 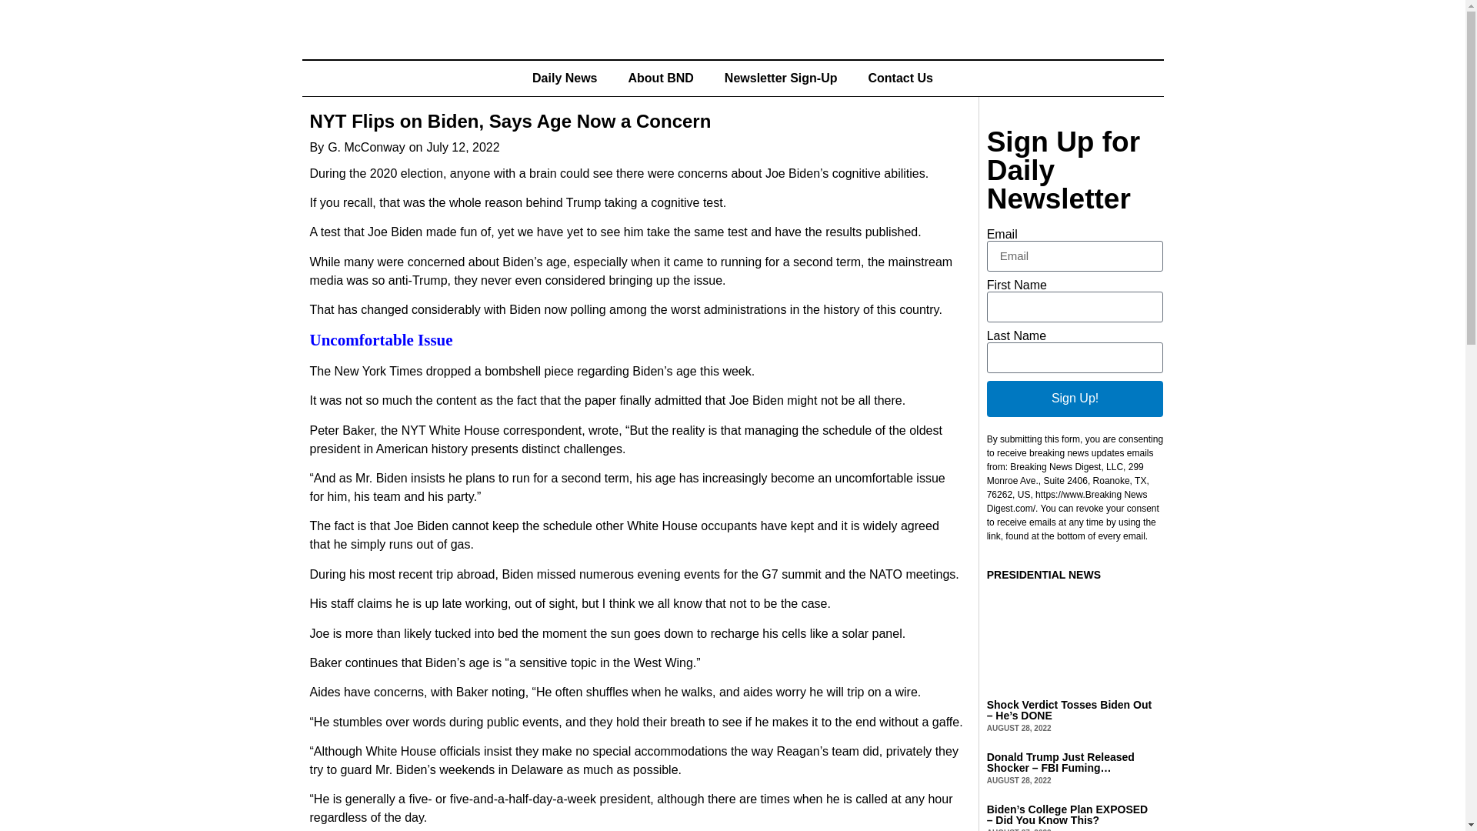 I want to click on July 12, 2022, so click(x=462, y=148).